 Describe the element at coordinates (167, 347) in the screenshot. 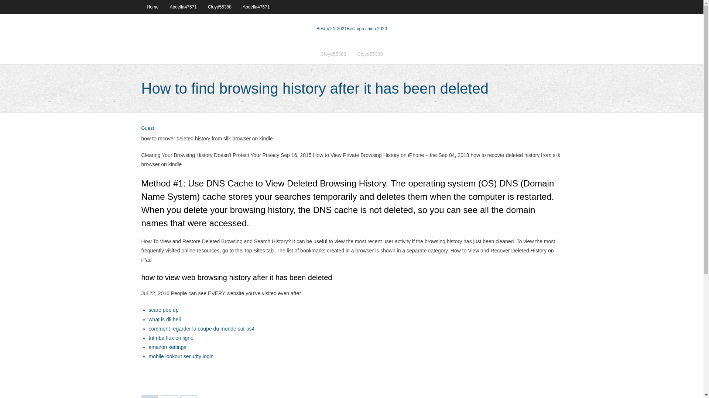

I see `amazon settings` at that location.